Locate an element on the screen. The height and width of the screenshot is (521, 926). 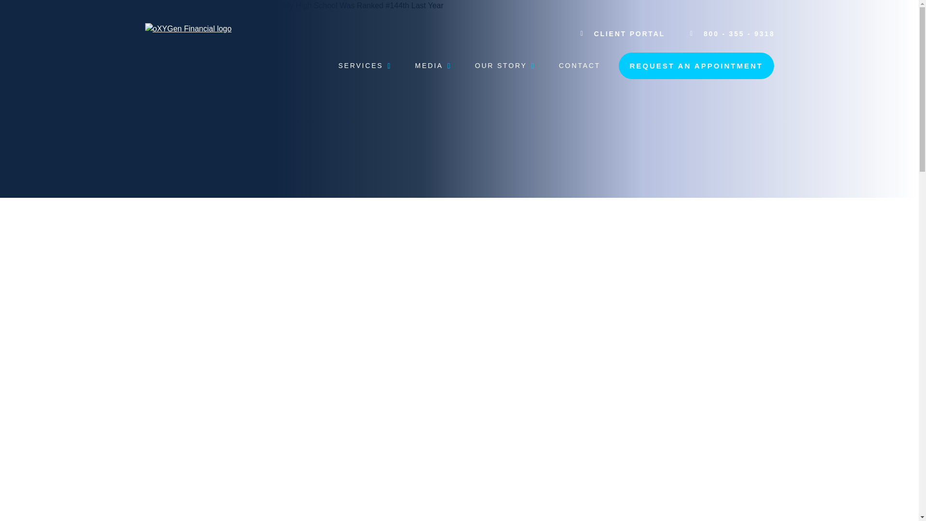
CONTACT is located at coordinates (580, 66).